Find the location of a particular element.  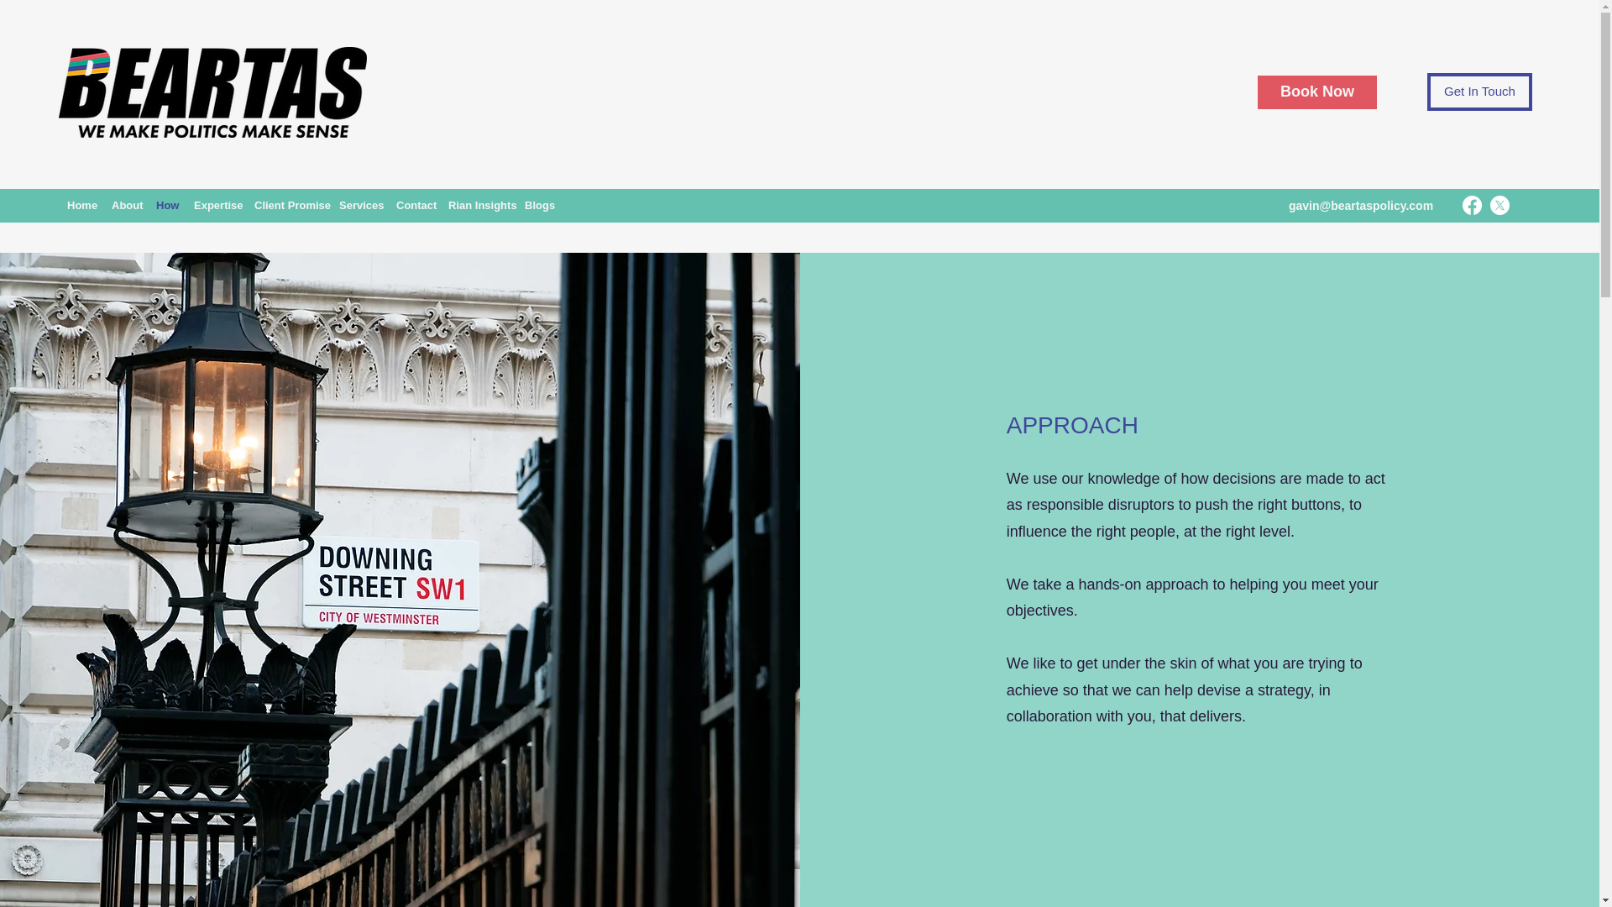

Expertise is located at coordinates (215, 206).